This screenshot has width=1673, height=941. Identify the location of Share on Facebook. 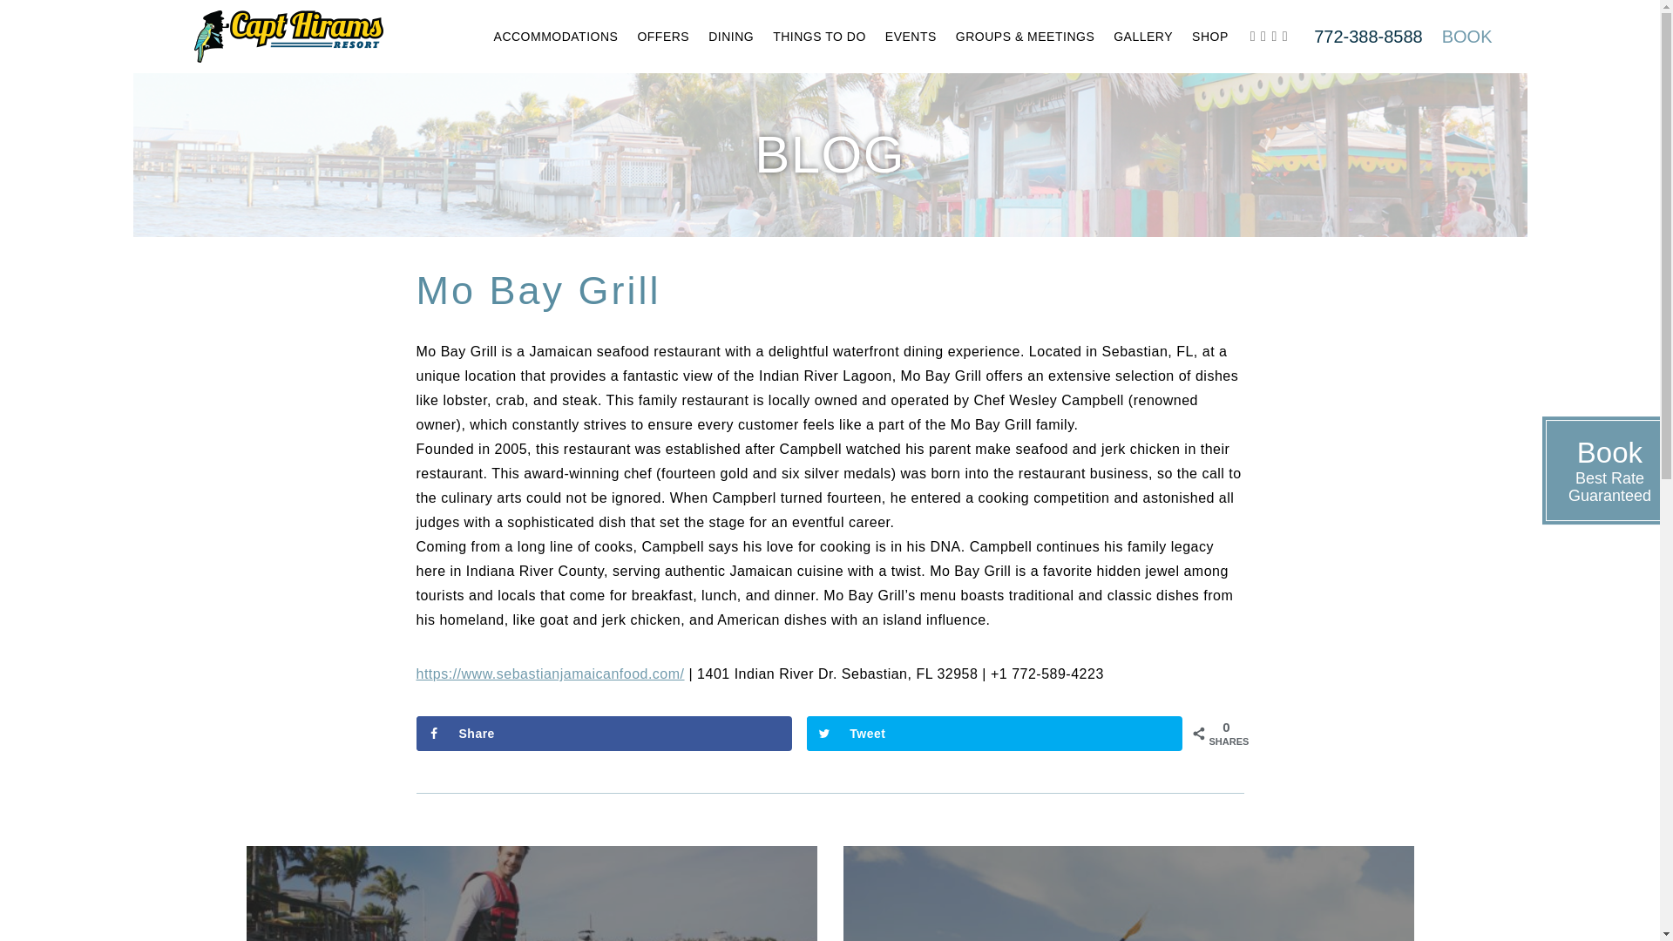
(604, 733).